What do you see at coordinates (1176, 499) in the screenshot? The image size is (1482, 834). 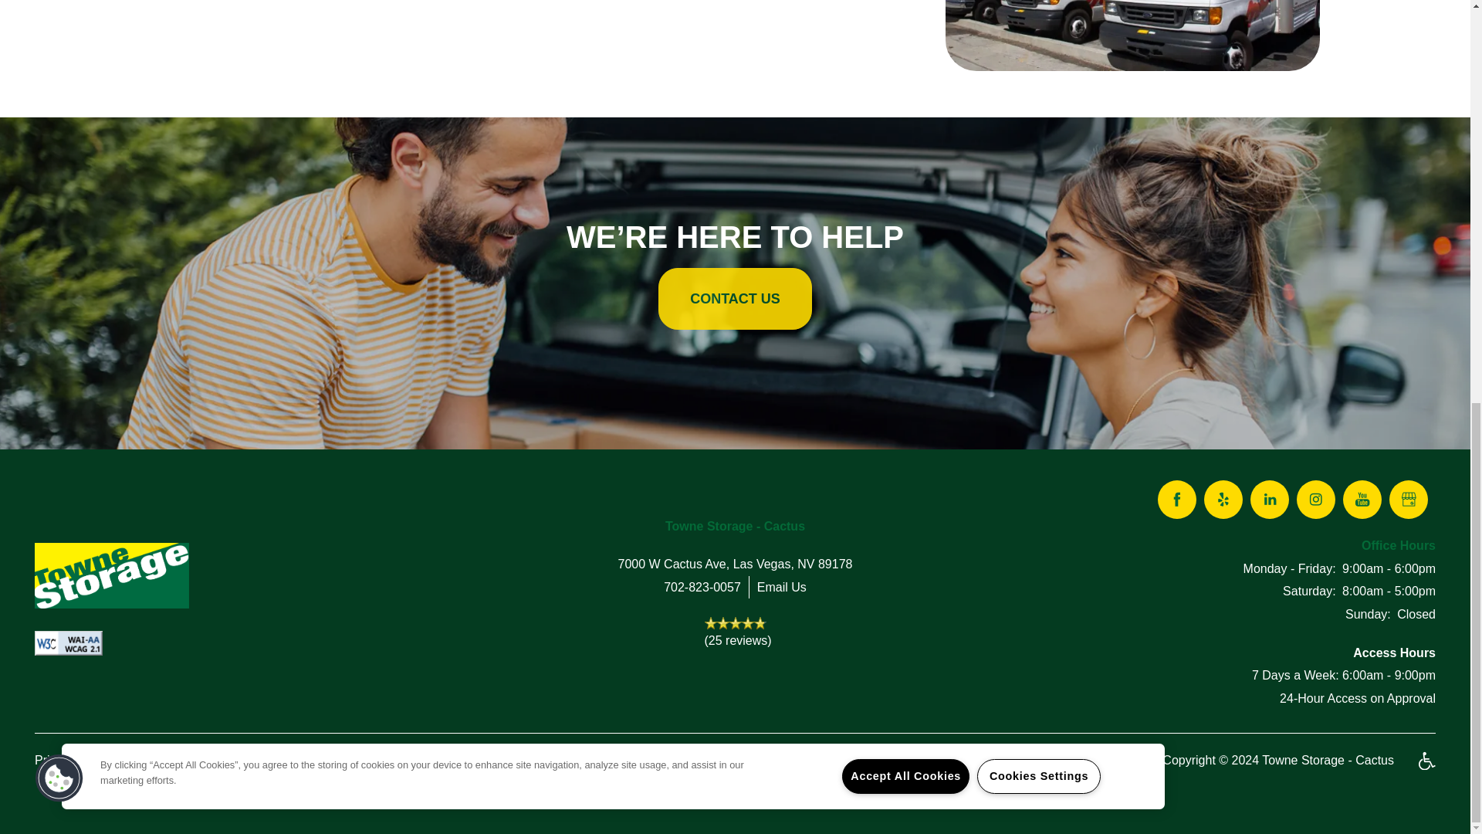 I see `Facebook` at bounding box center [1176, 499].